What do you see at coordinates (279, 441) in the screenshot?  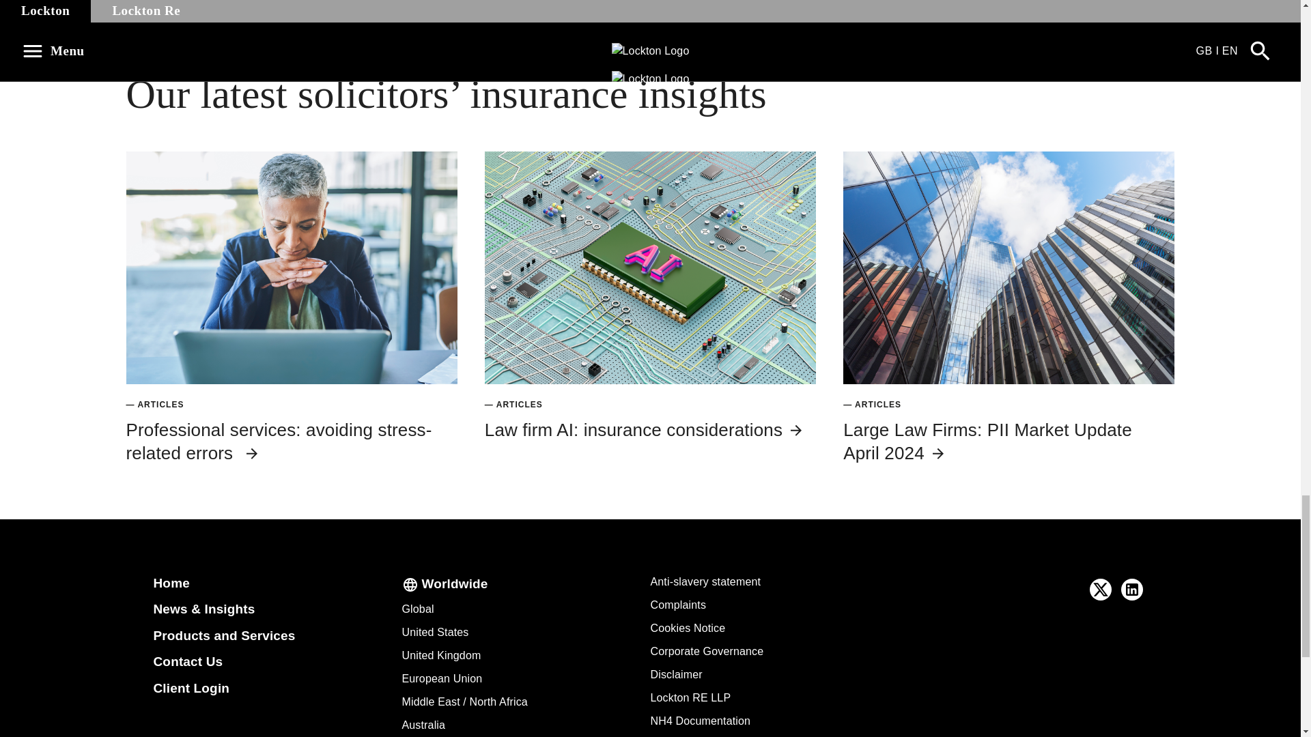 I see `Professional services: avoiding stress-related errors` at bounding box center [279, 441].